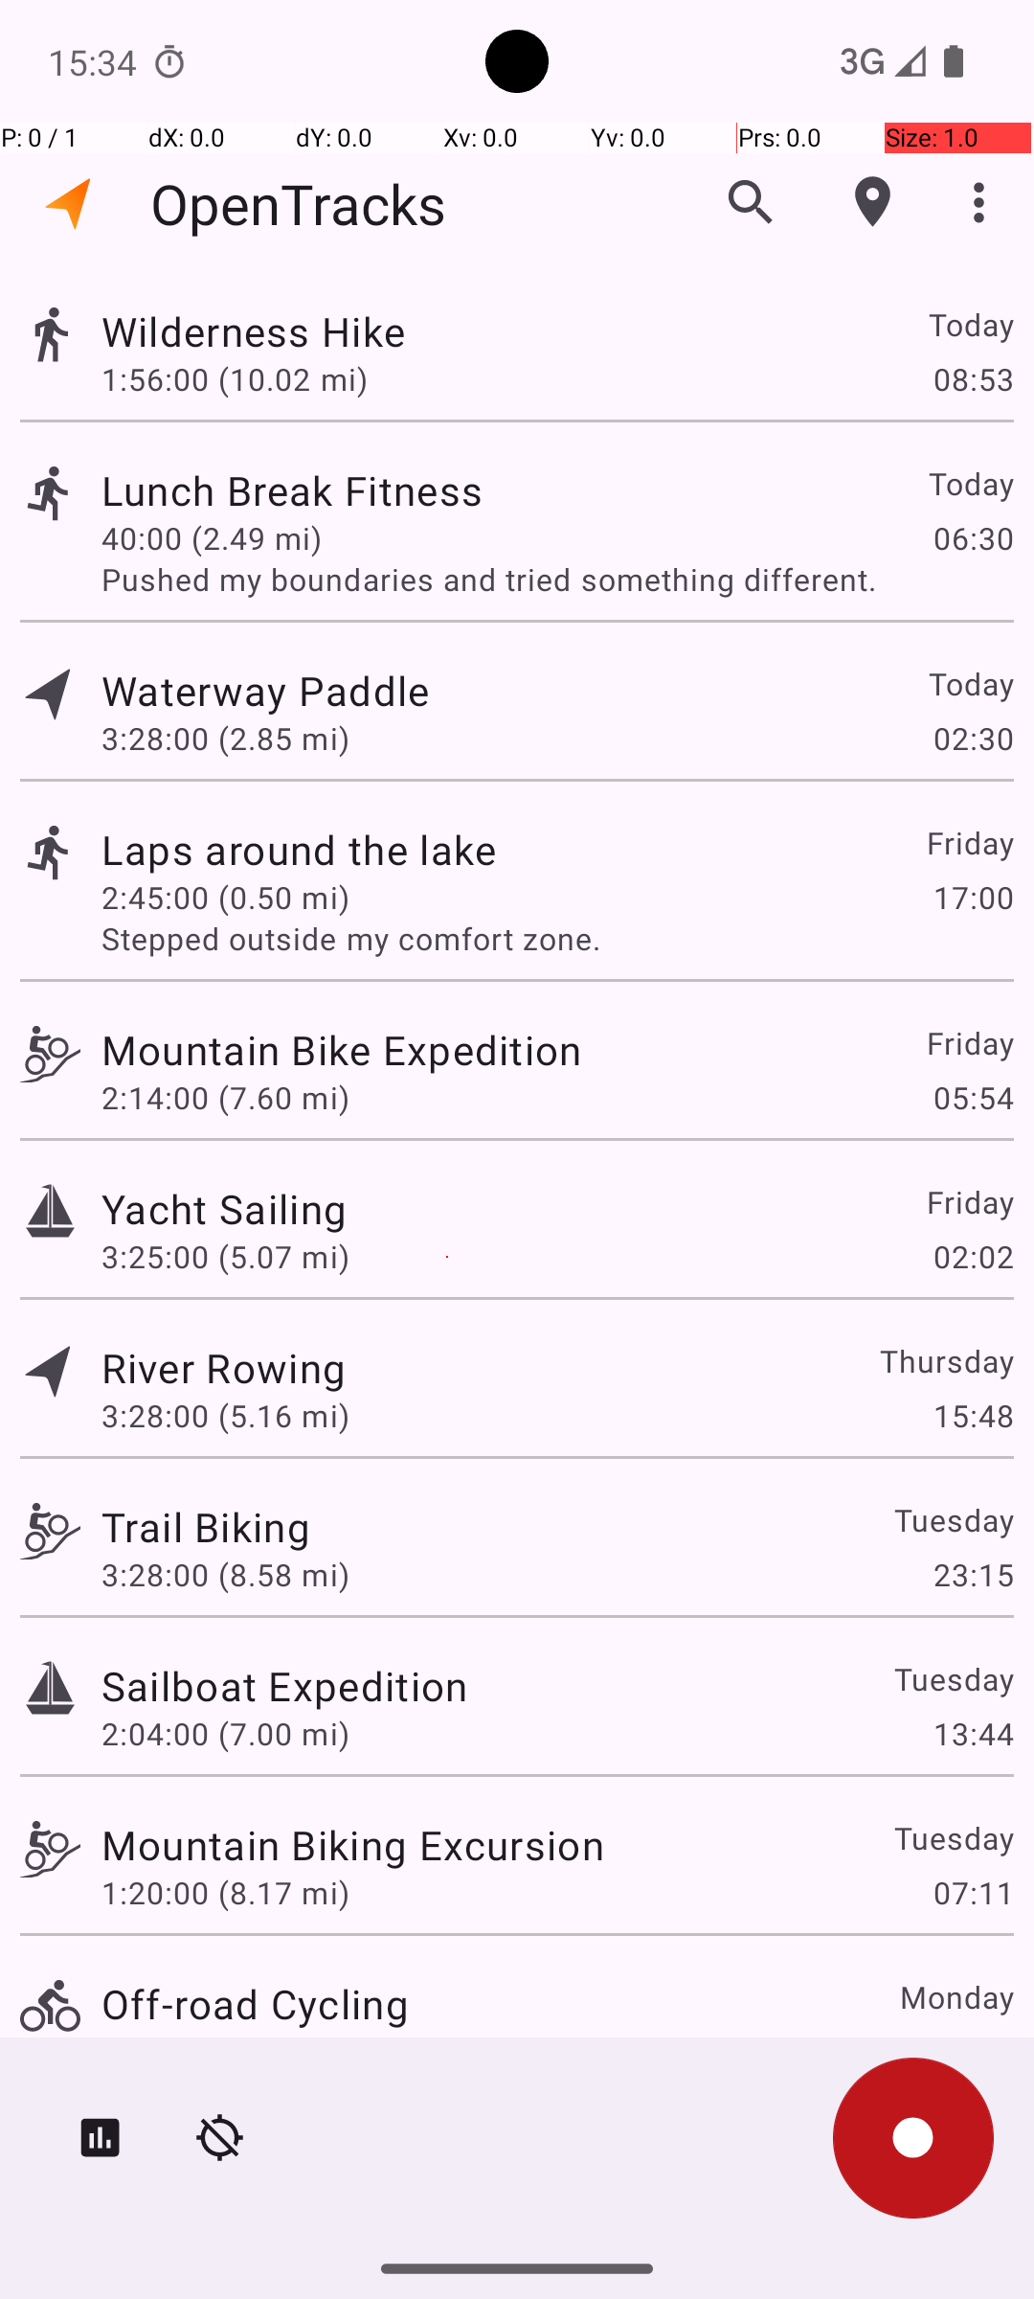 The image size is (1034, 2299). I want to click on Stepped outside my comfort zone., so click(557, 938).